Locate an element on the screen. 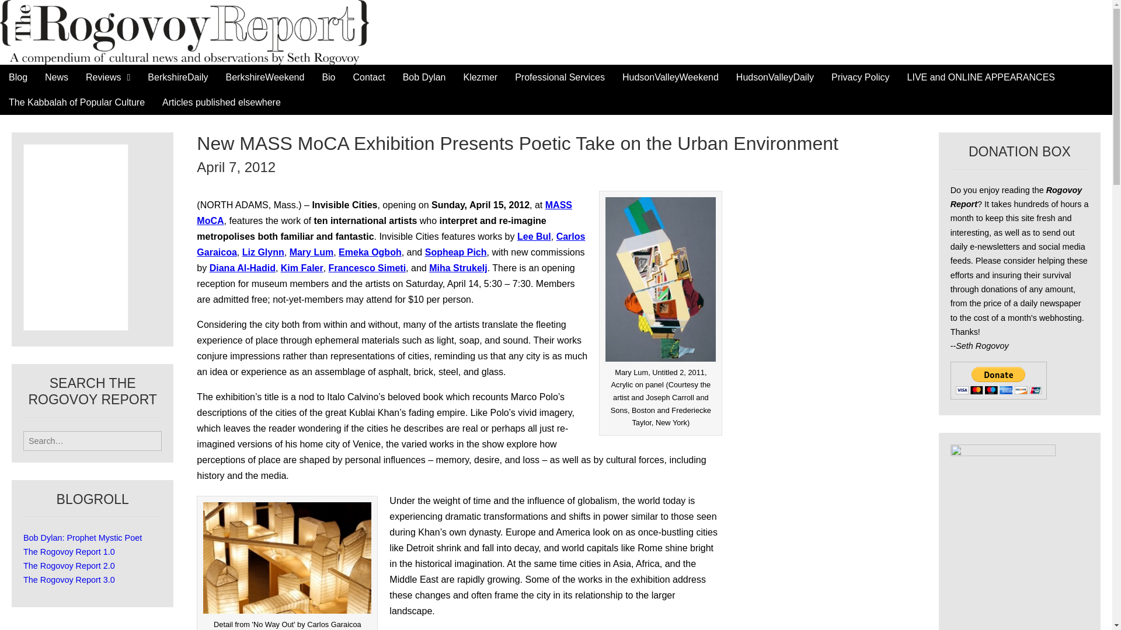 The image size is (1121, 630). The Rogovoy Report is located at coordinates (140, 31).